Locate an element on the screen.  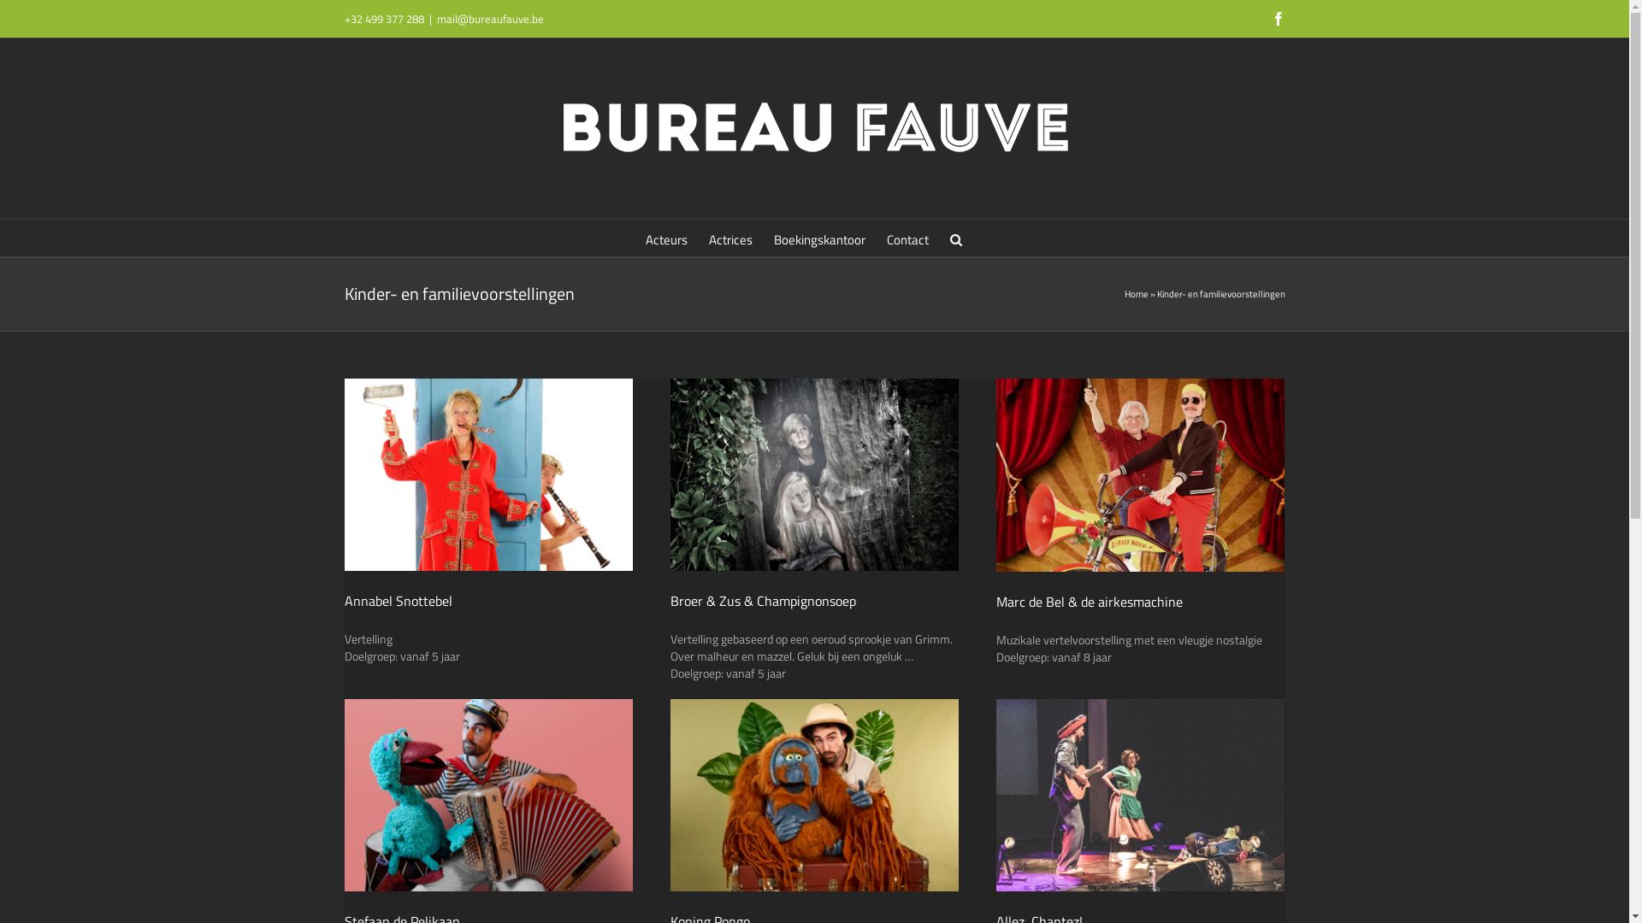
Contact is located at coordinates (908, 238).